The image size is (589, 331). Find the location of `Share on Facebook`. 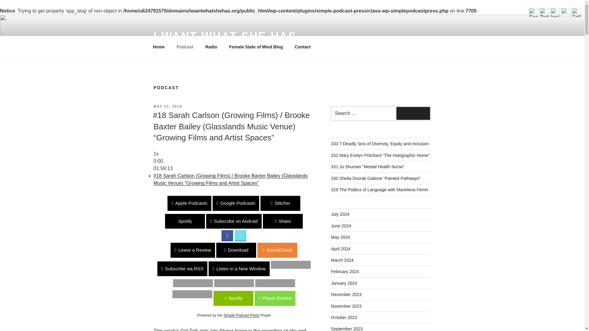

Share on Facebook is located at coordinates (227, 235).